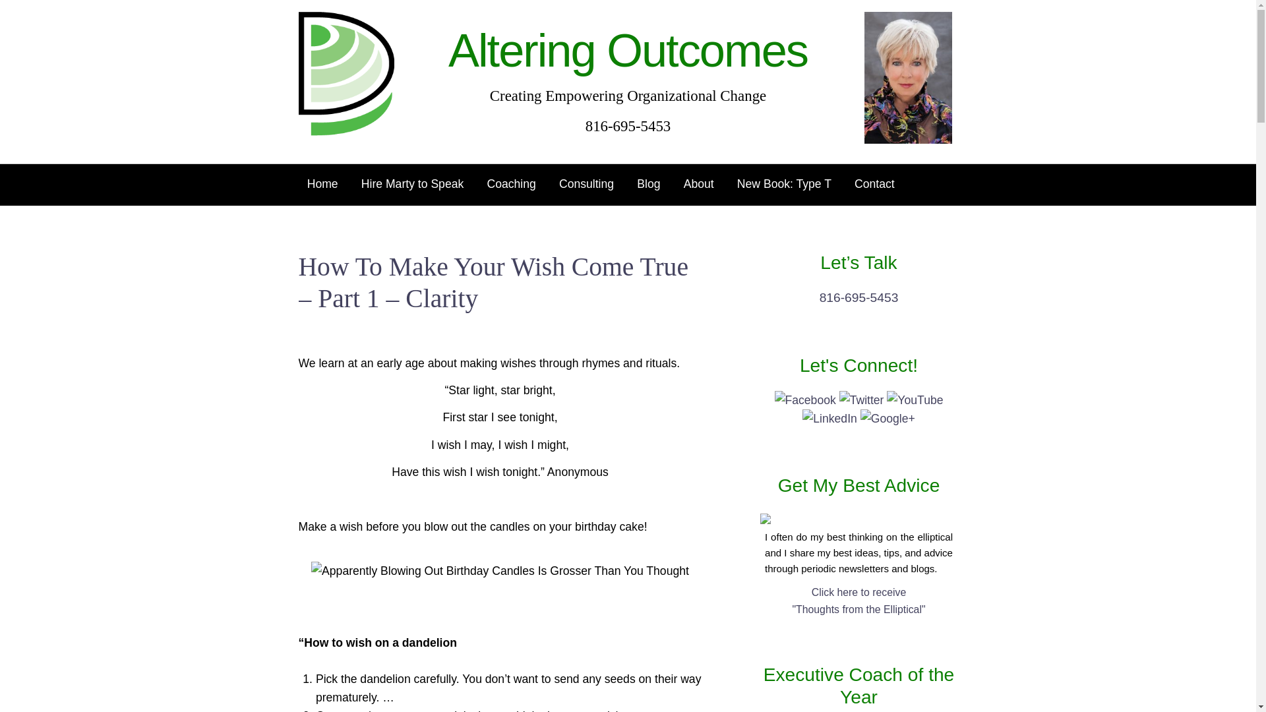 This screenshot has width=1266, height=712. What do you see at coordinates (698, 185) in the screenshot?
I see `Facebook` at bounding box center [698, 185].